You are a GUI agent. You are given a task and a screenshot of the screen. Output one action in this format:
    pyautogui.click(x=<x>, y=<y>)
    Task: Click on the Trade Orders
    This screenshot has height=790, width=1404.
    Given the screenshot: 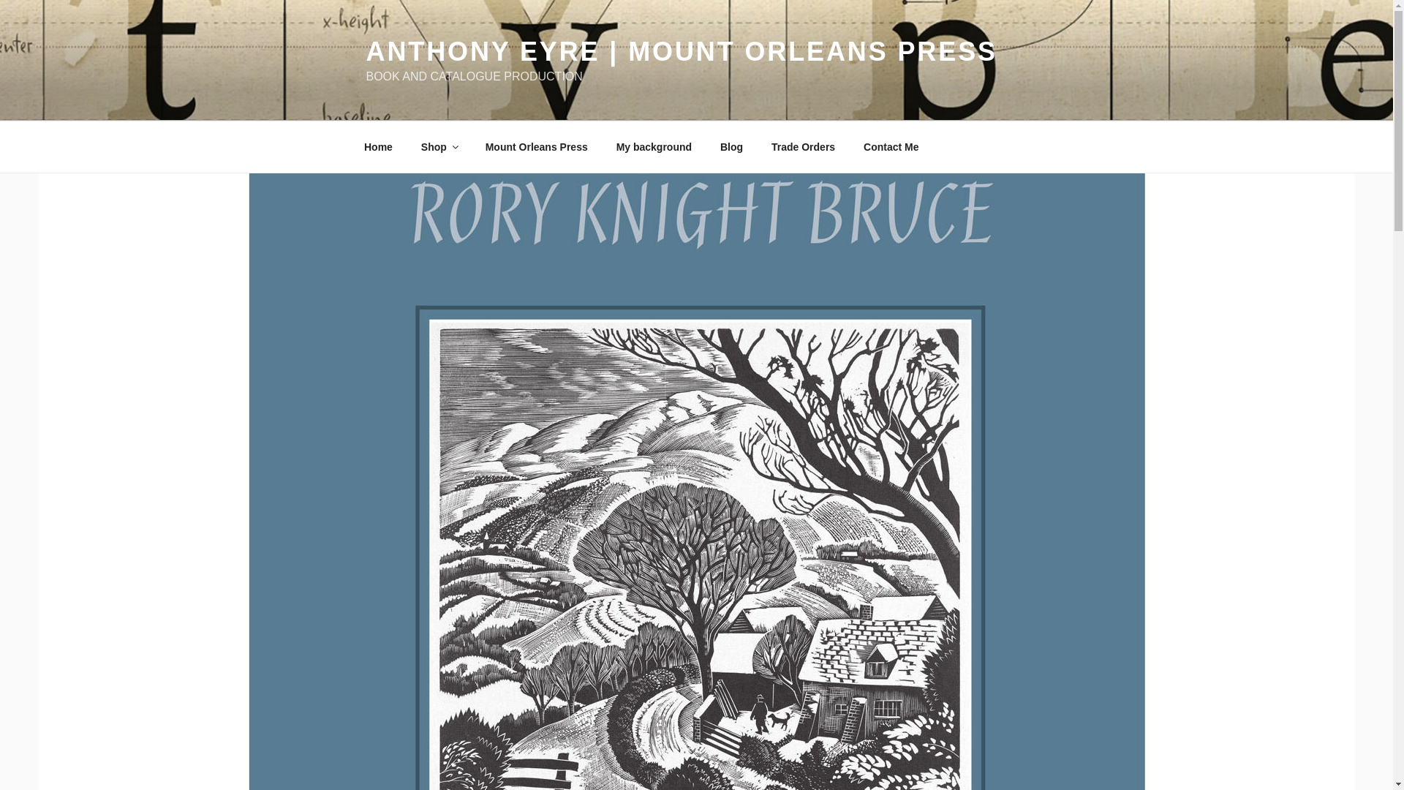 What is the action you would take?
    pyautogui.click(x=803, y=146)
    